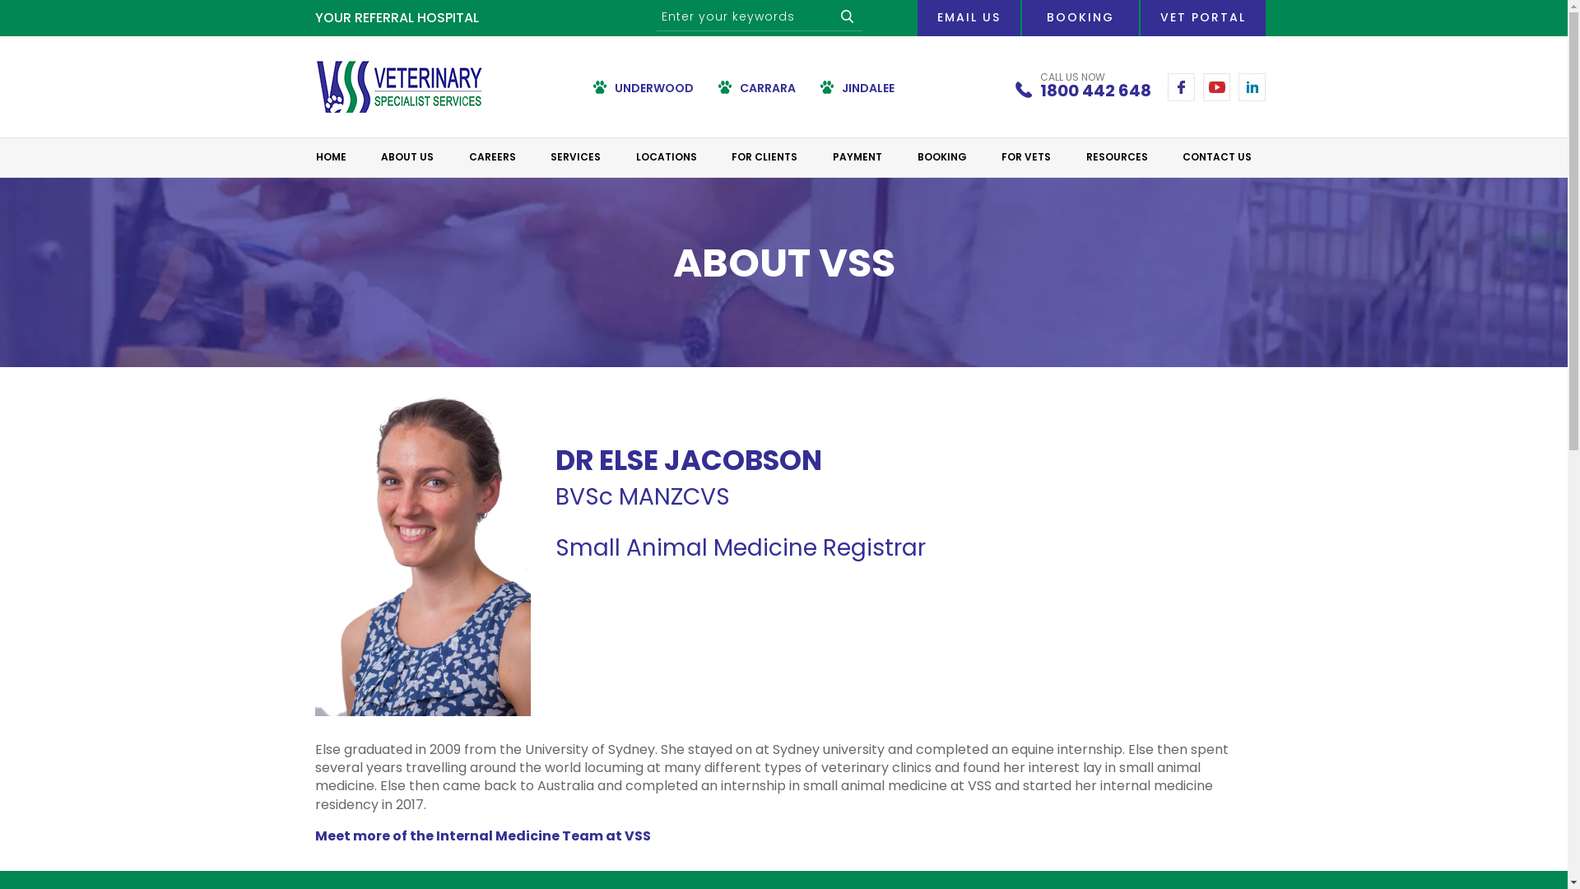 This screenshot has width=1580, height=889. What do you see at coordinates (848, 16) in the screenshot?
I see `search` at bounding box center [848, 16].